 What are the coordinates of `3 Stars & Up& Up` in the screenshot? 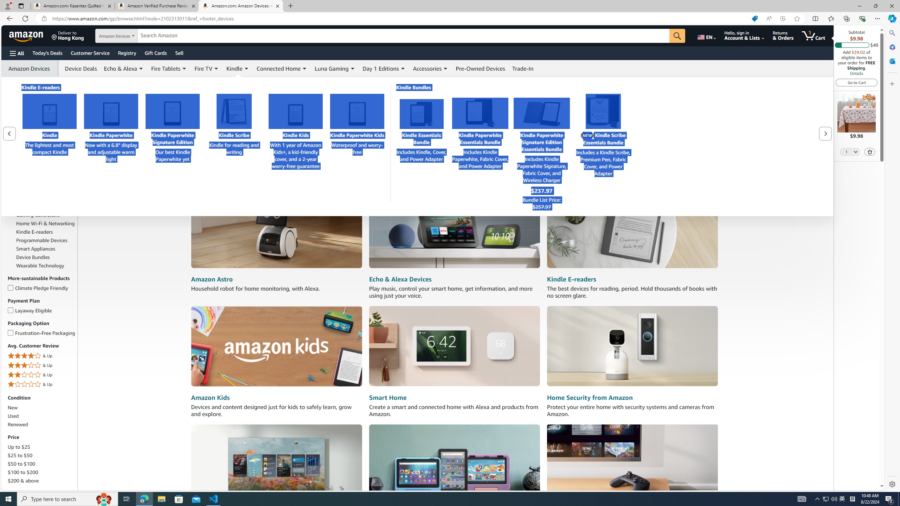 It's located at (42, 365).